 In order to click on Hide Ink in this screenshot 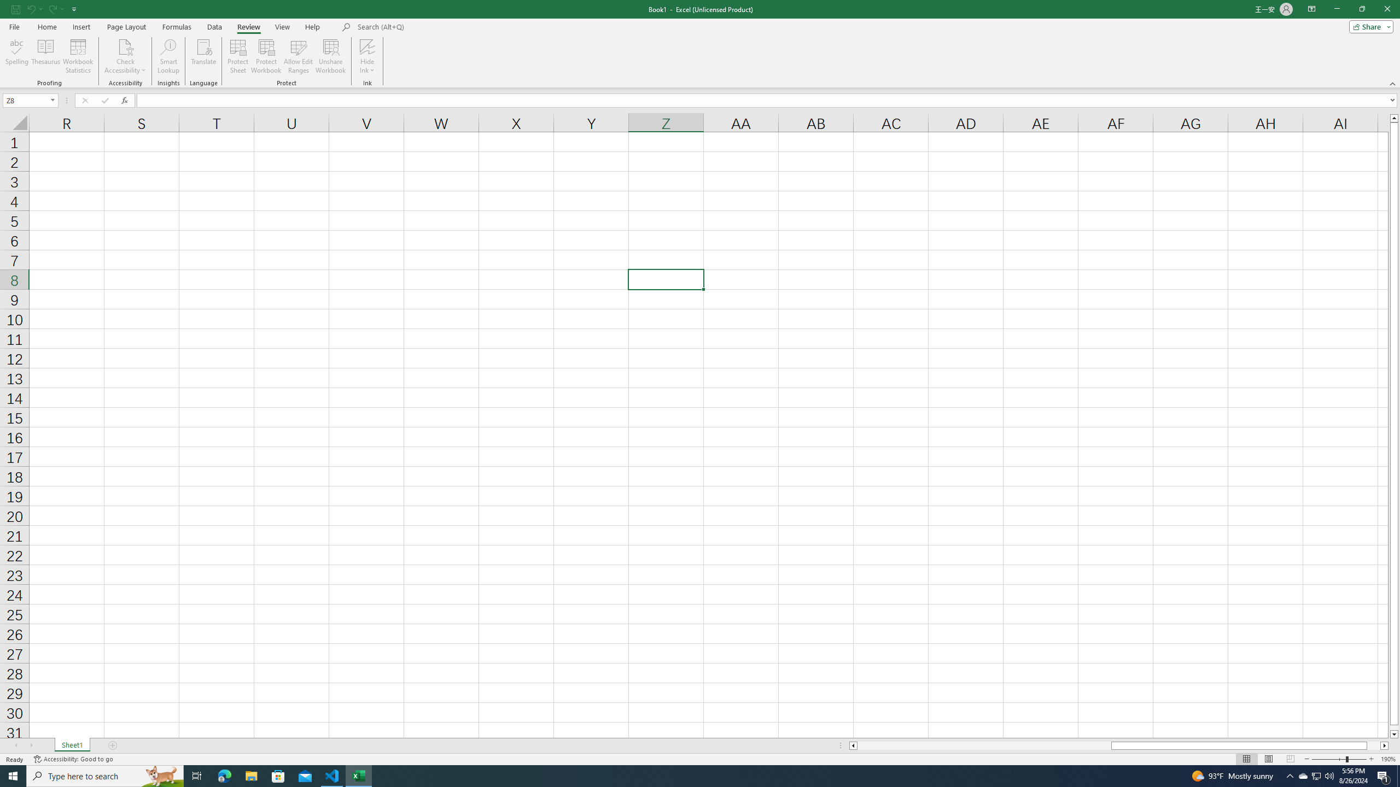, I will do `click(367, 56)`.